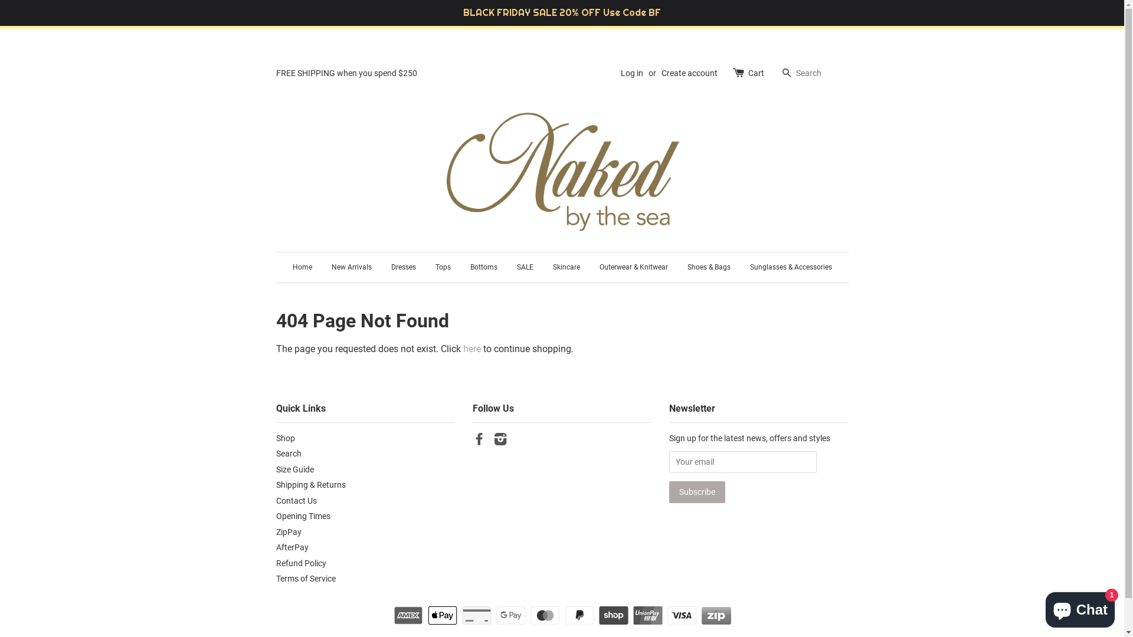 The width and height of the screenshot is (1133, 637). Describe the element at coordinates (351, 267) in the screenshot. I see `New Arrivals` at that location.